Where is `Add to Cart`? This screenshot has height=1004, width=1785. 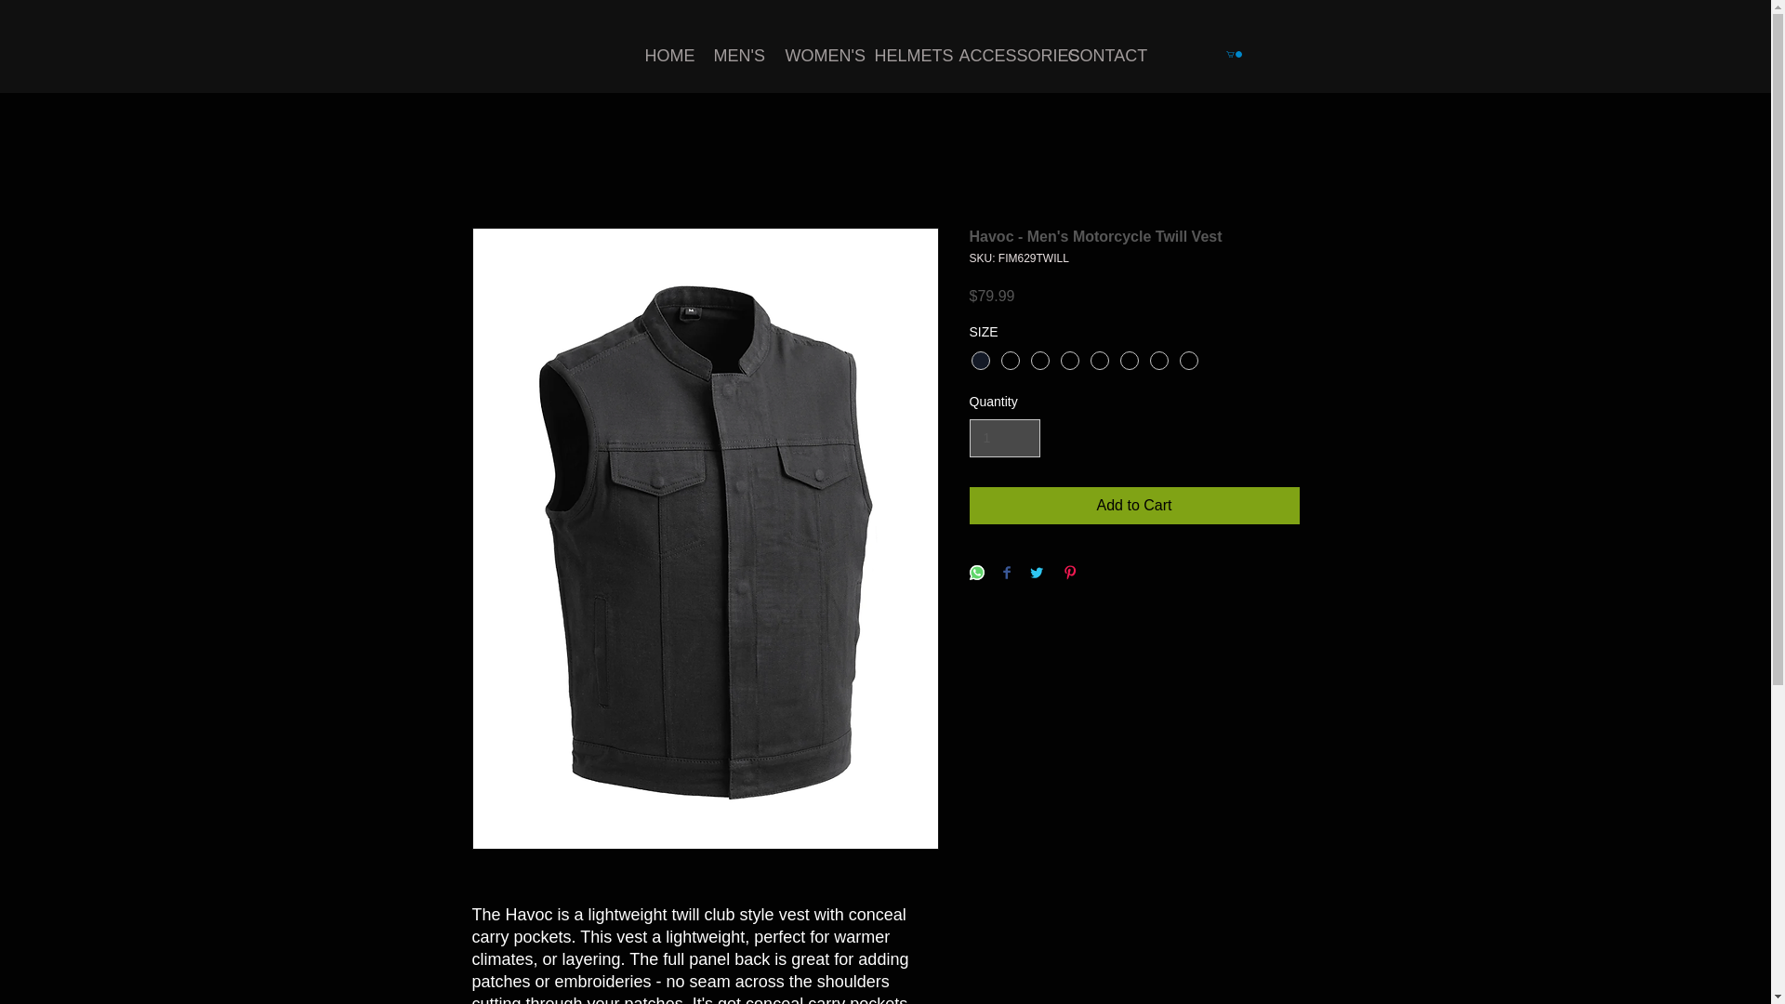
Add to Cart is located at coordinates (1134, 505).